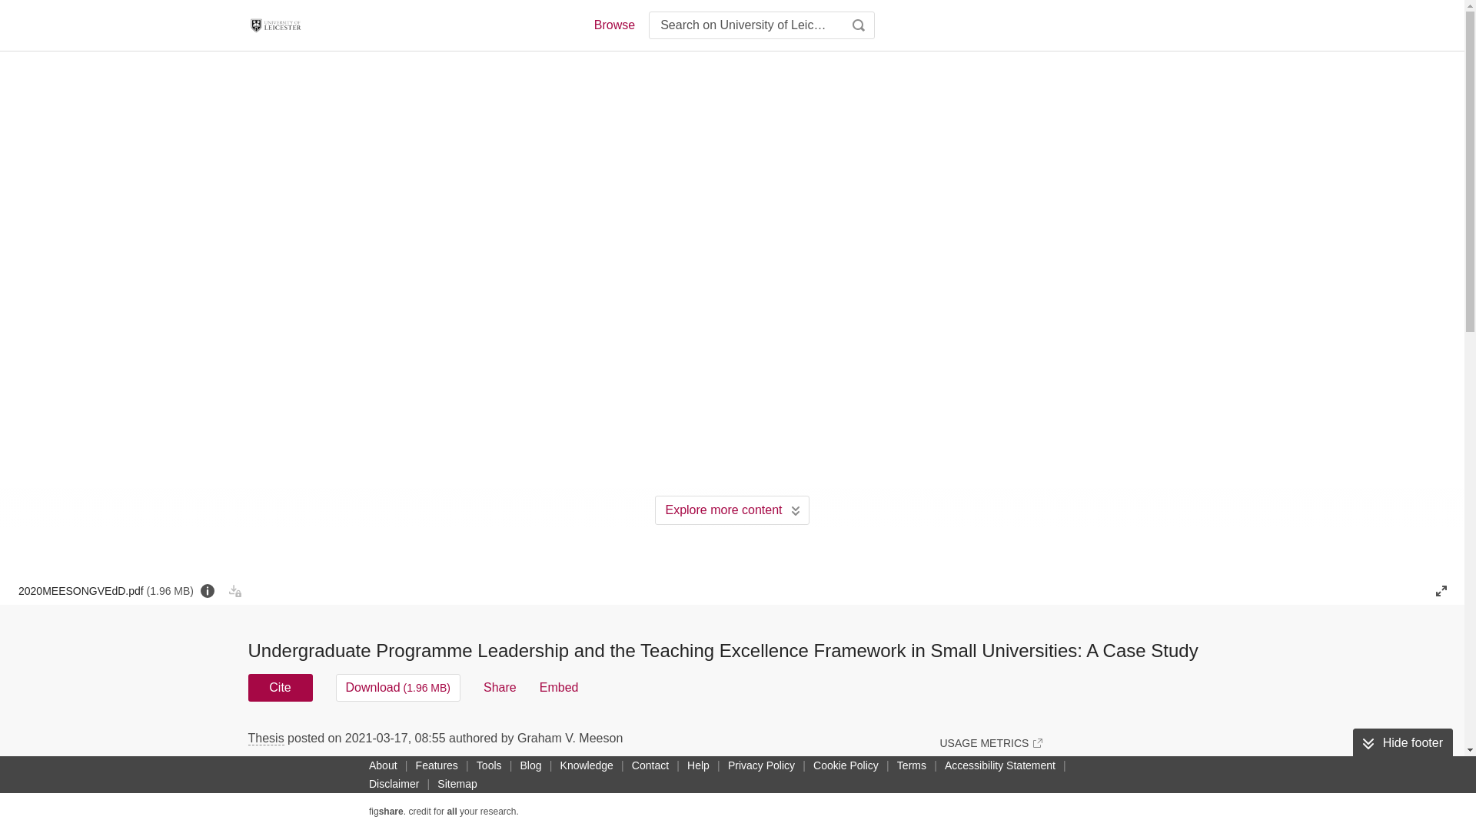 The width and height of the screenshot is (1476, 830). Describe the element at coordinates (650, 765) in the screenshot. I see `Contact` at that location.